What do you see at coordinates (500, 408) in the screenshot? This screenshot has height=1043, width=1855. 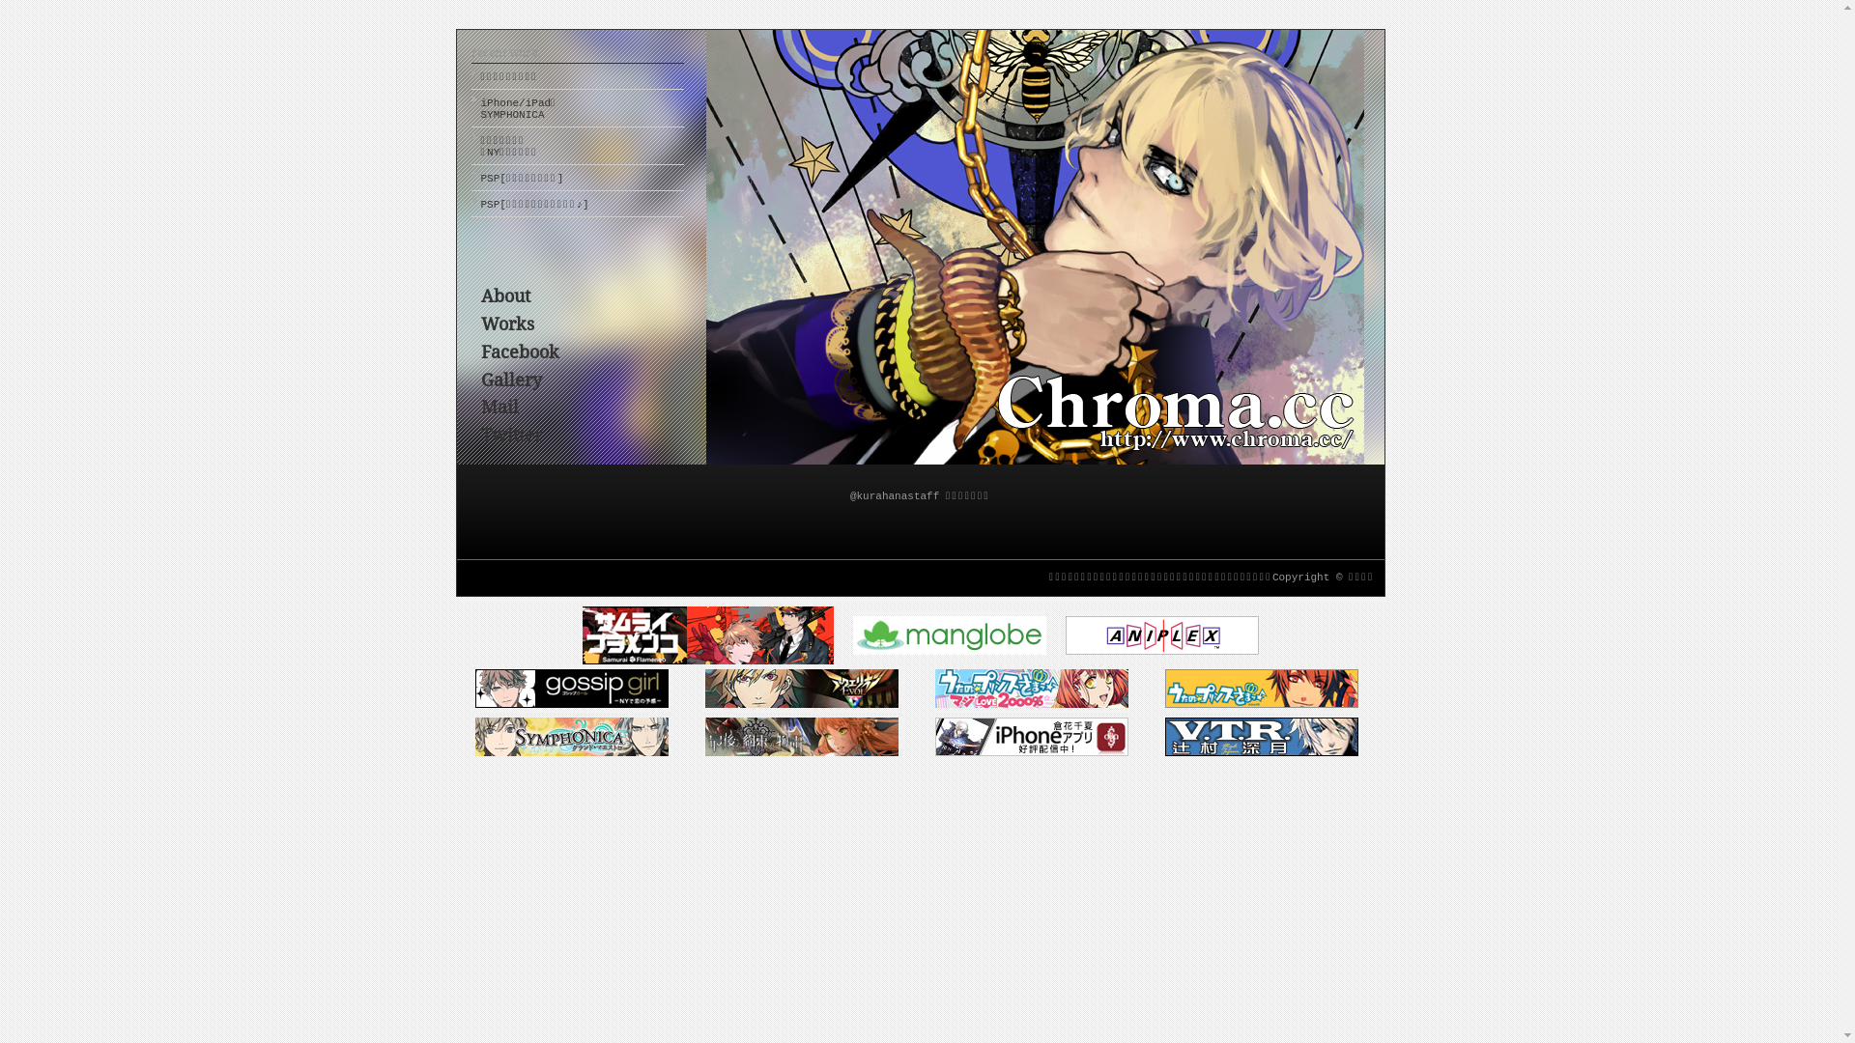 I see `Mail` at bounding box center [500, 408].